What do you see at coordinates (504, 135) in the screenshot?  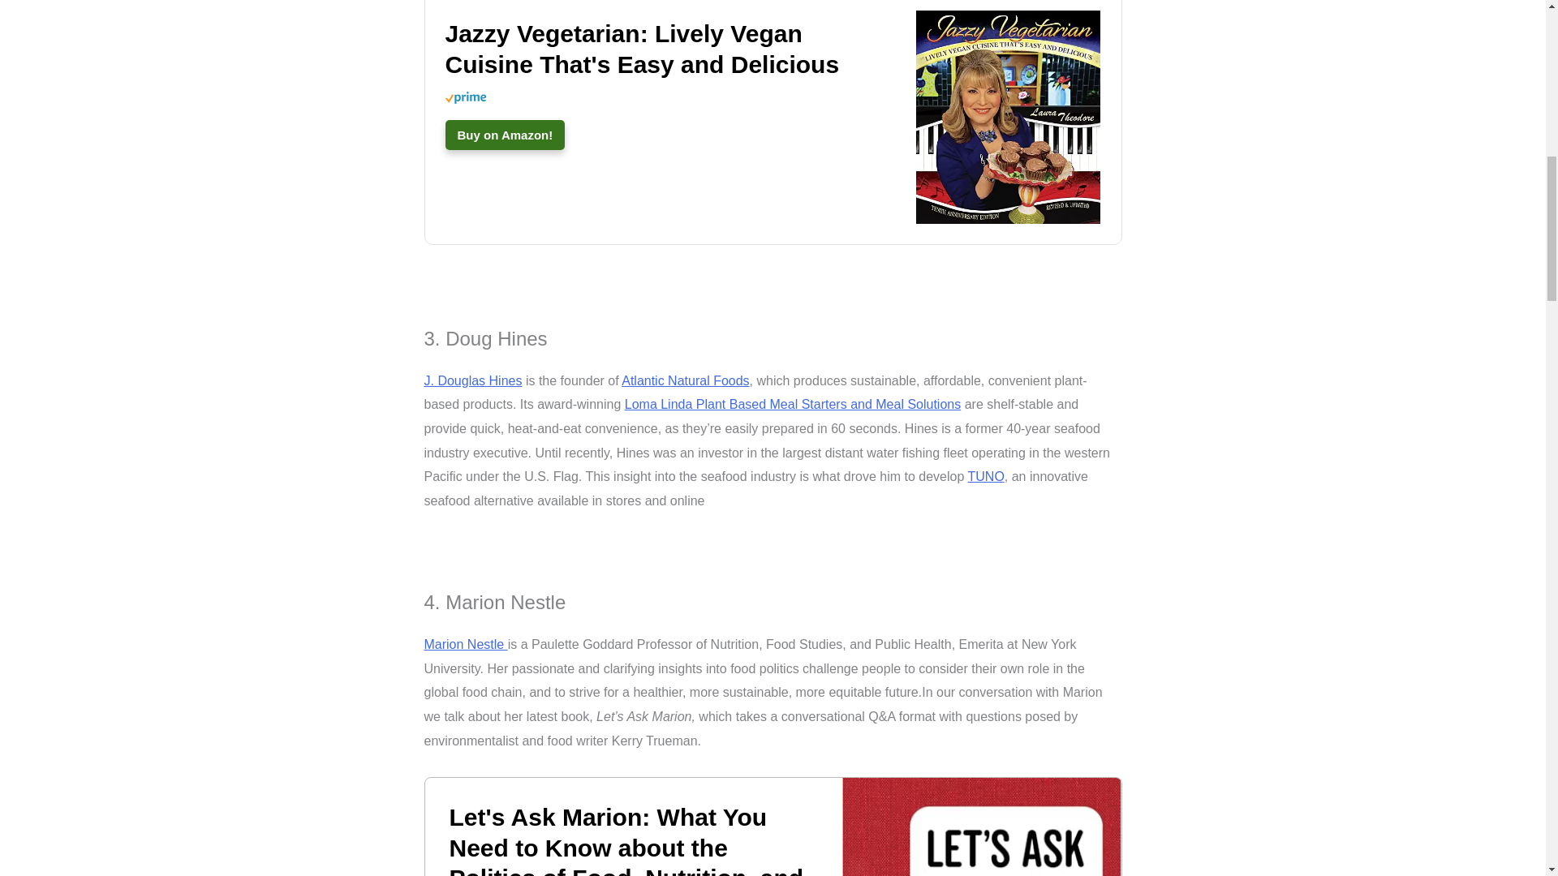 I see `Buy on Amazon!` at bounding box center [504, 135].